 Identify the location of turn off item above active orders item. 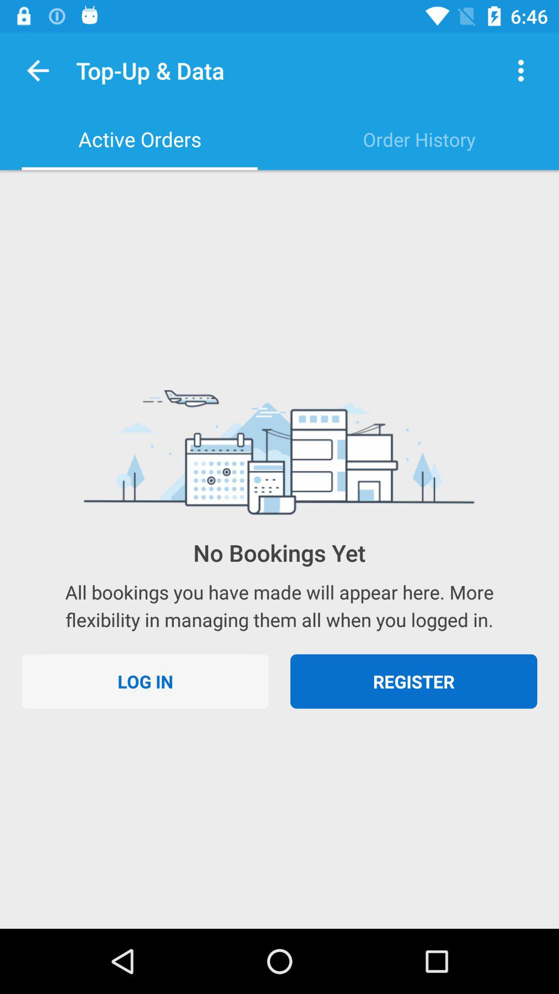
(38, 70).